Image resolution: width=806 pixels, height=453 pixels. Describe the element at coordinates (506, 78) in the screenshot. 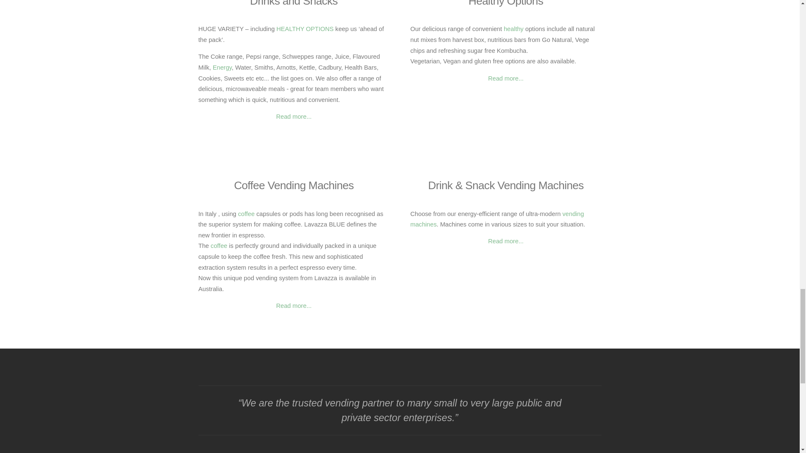

I see `Read more...` at that location.